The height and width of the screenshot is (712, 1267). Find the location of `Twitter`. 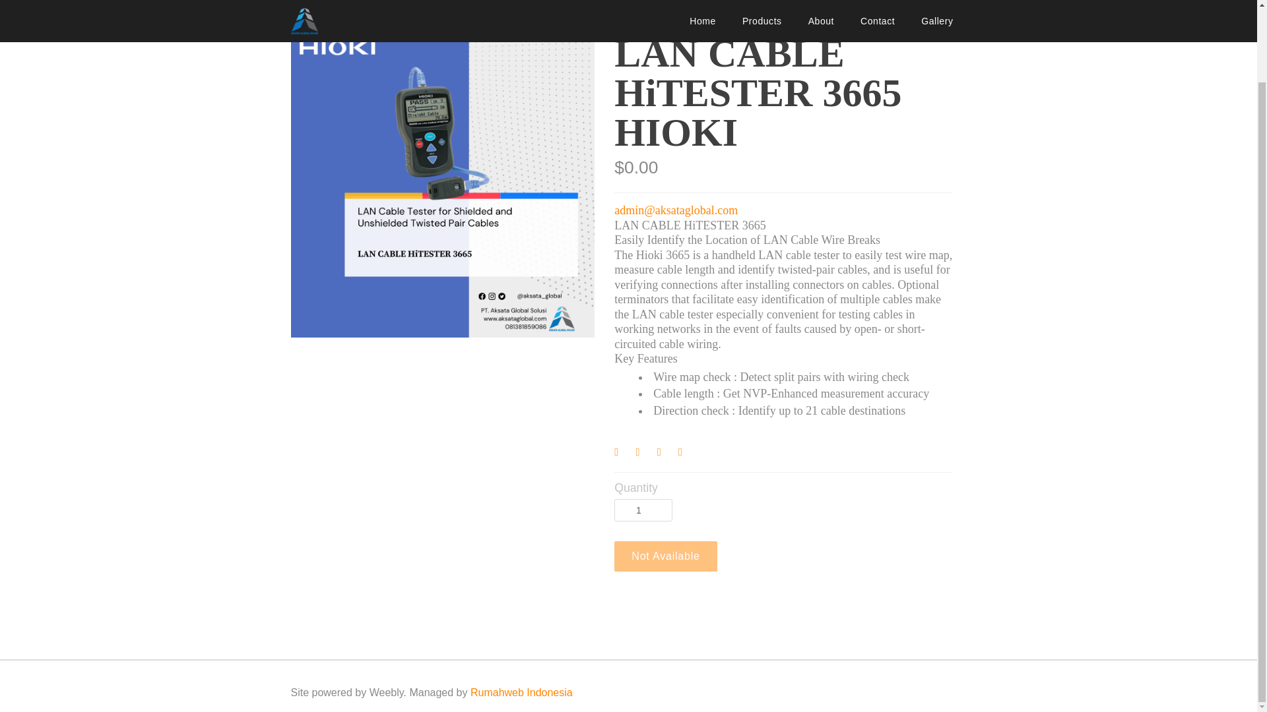

Twitter is located at coordinates (644, 454).